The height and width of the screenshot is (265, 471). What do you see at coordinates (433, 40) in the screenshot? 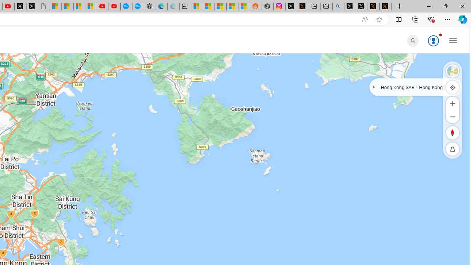
I see `AutomationID: rh_meter` at bounding box center [433, 40].